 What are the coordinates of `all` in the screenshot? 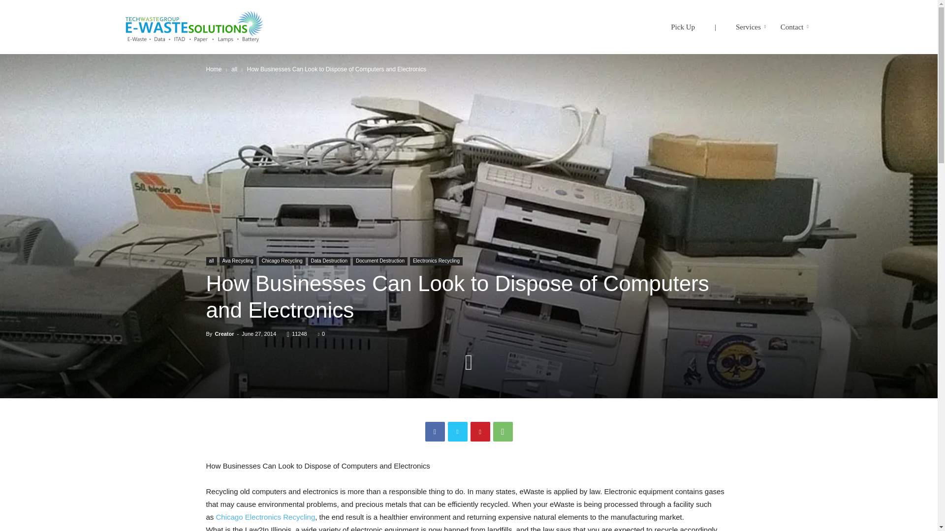 It's located at (211, 261).